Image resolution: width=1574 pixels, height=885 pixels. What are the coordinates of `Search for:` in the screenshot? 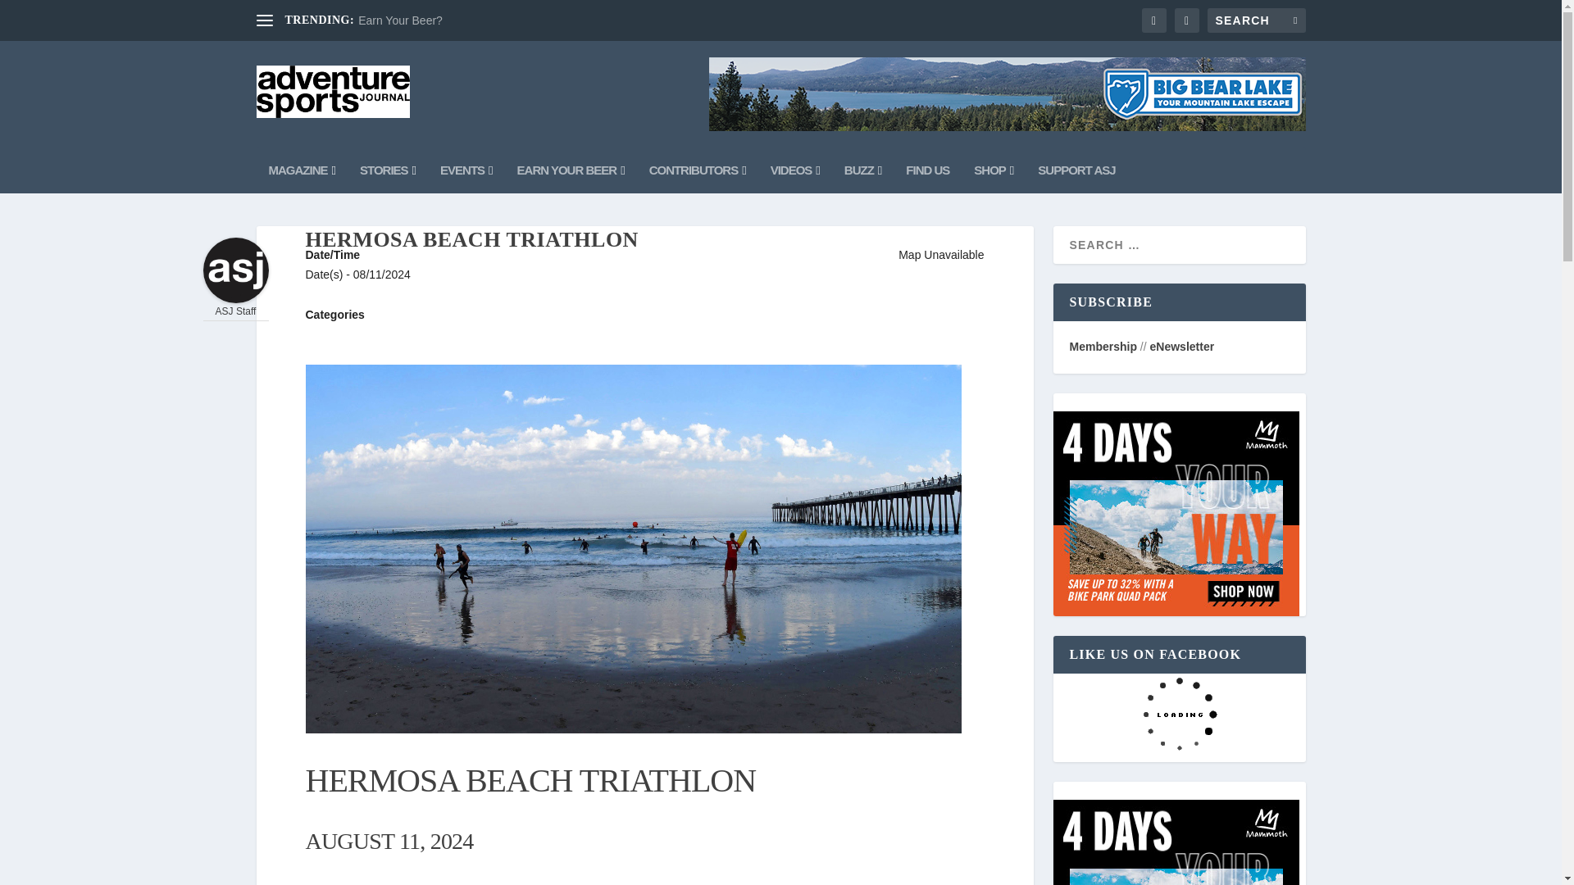 It's located at (1256, 20).